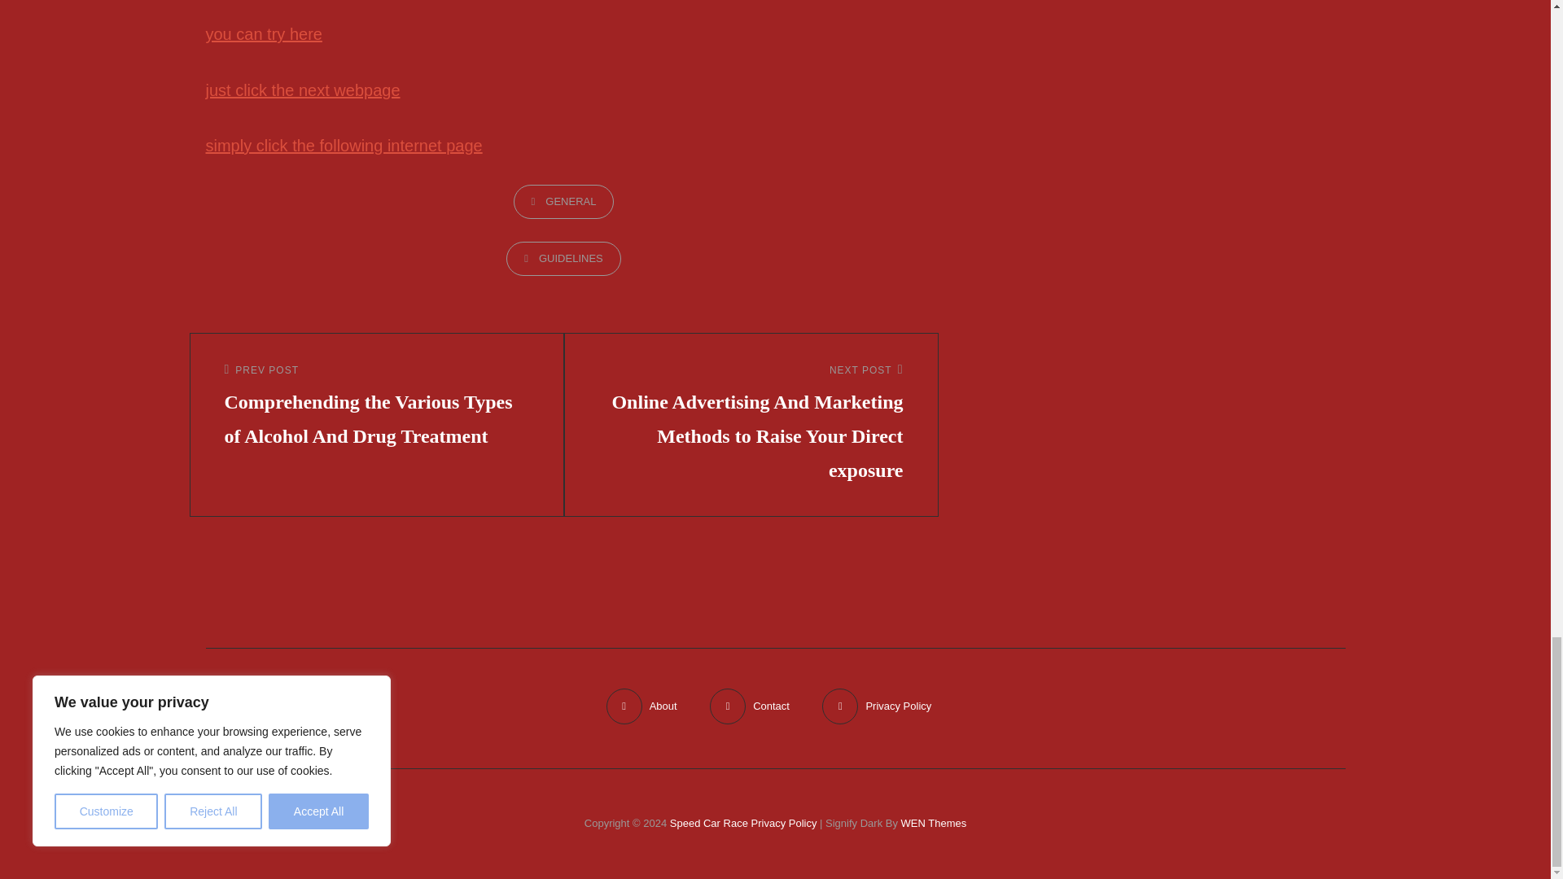 This screenshot has width=1563, height=879. I want to click on simply click the following internet page, so click(343, 146).